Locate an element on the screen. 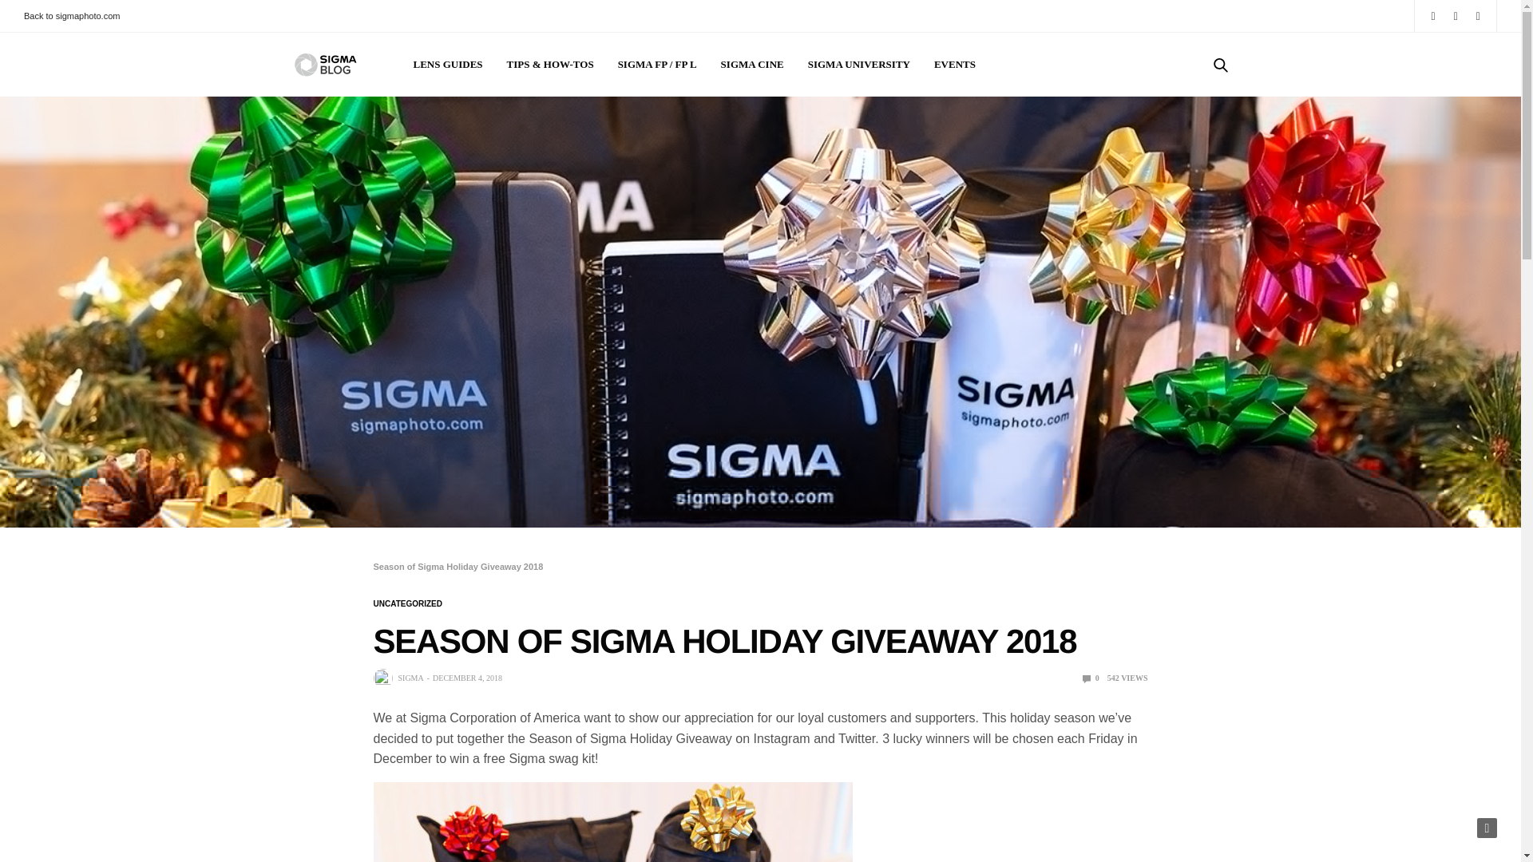 This screenshot has width=1533, height=862. Search is located at coordinates (1198, 118).